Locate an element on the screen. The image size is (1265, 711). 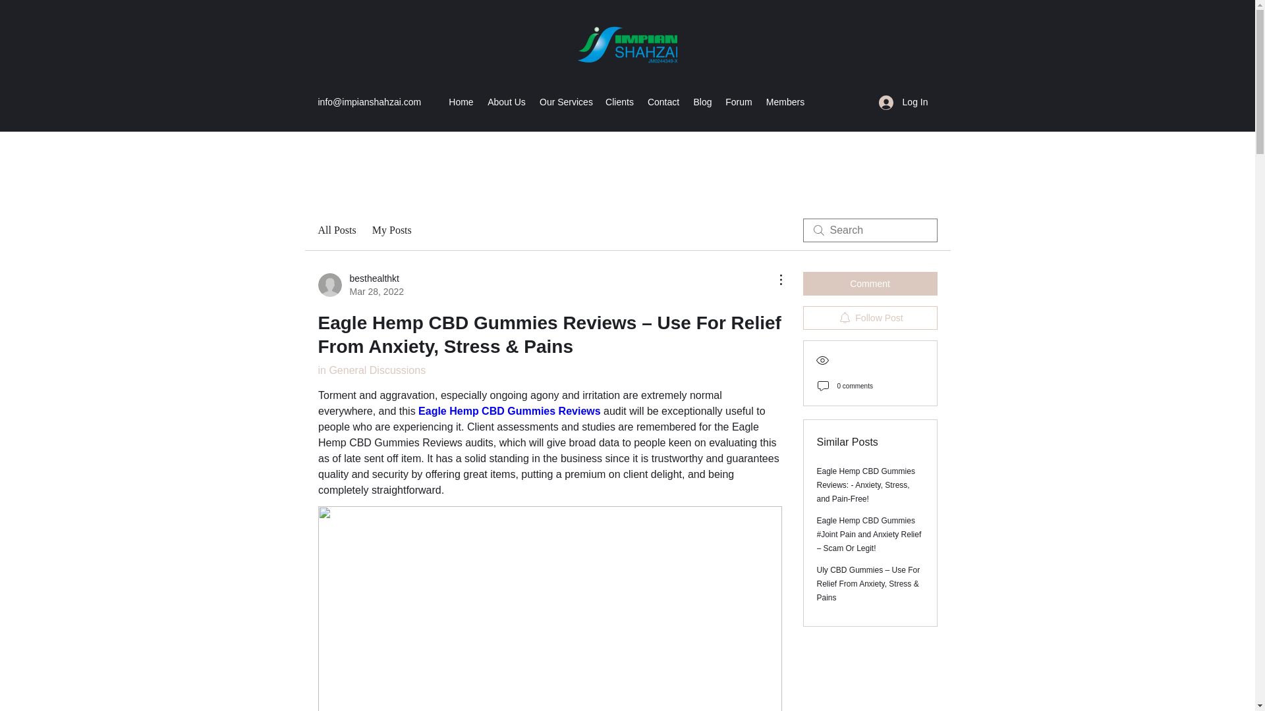
Our Services is located at coordinates (336, 230).